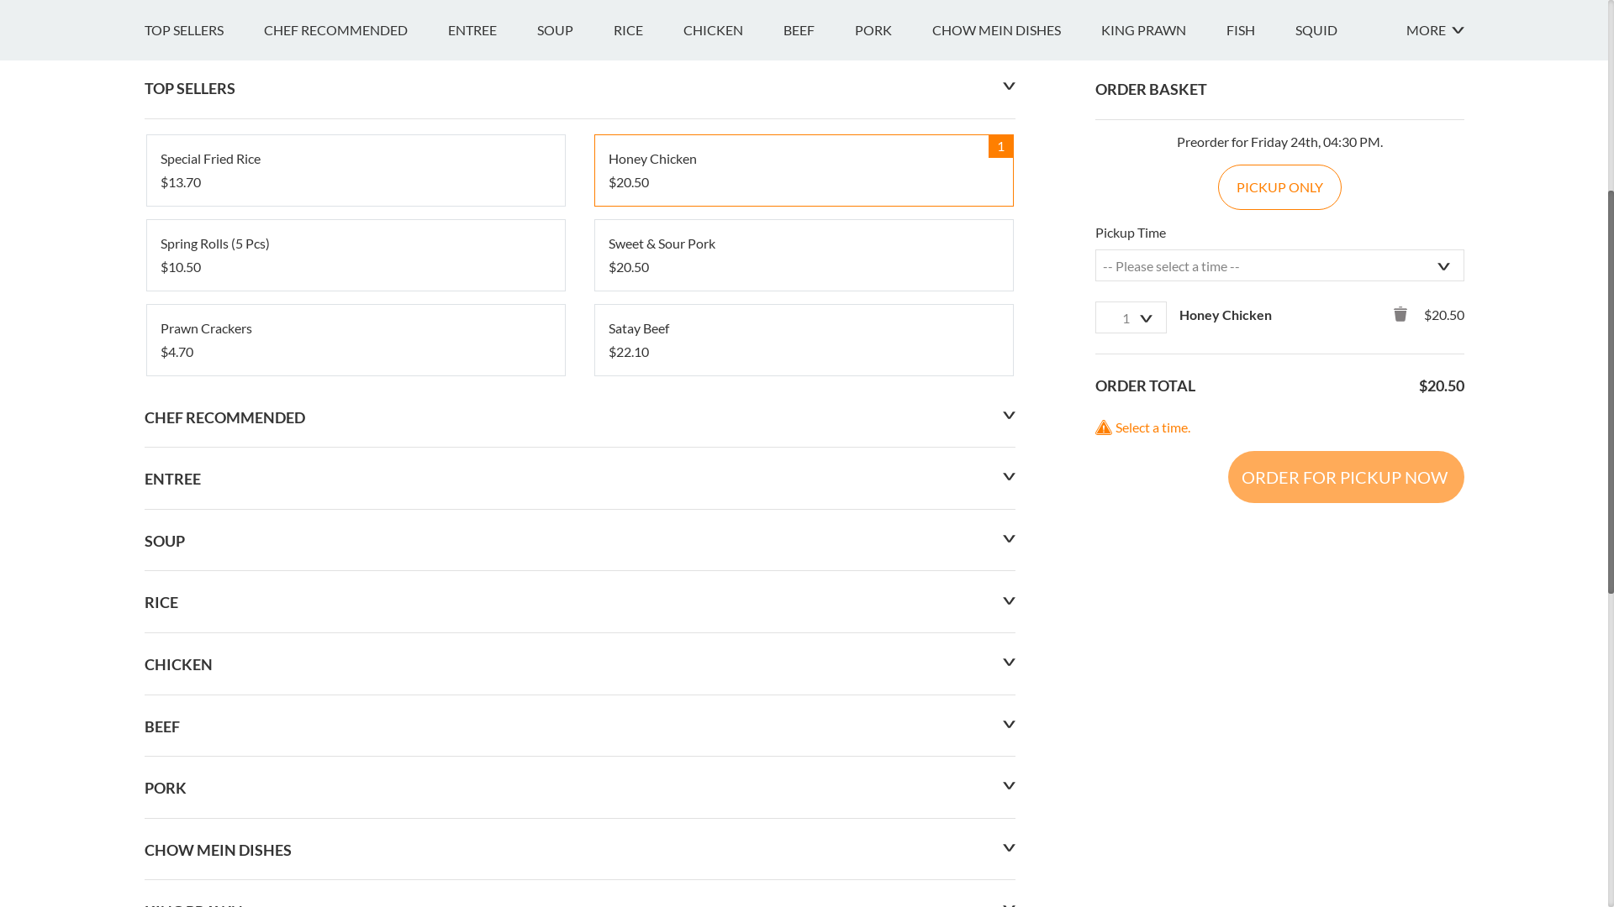 This screenshot has height=907, width=1614. What do you see at coordinates (804, 600) in the screenshot?
I see `Honey Chicken
$20.50
1` at bounding box center [804, 600].